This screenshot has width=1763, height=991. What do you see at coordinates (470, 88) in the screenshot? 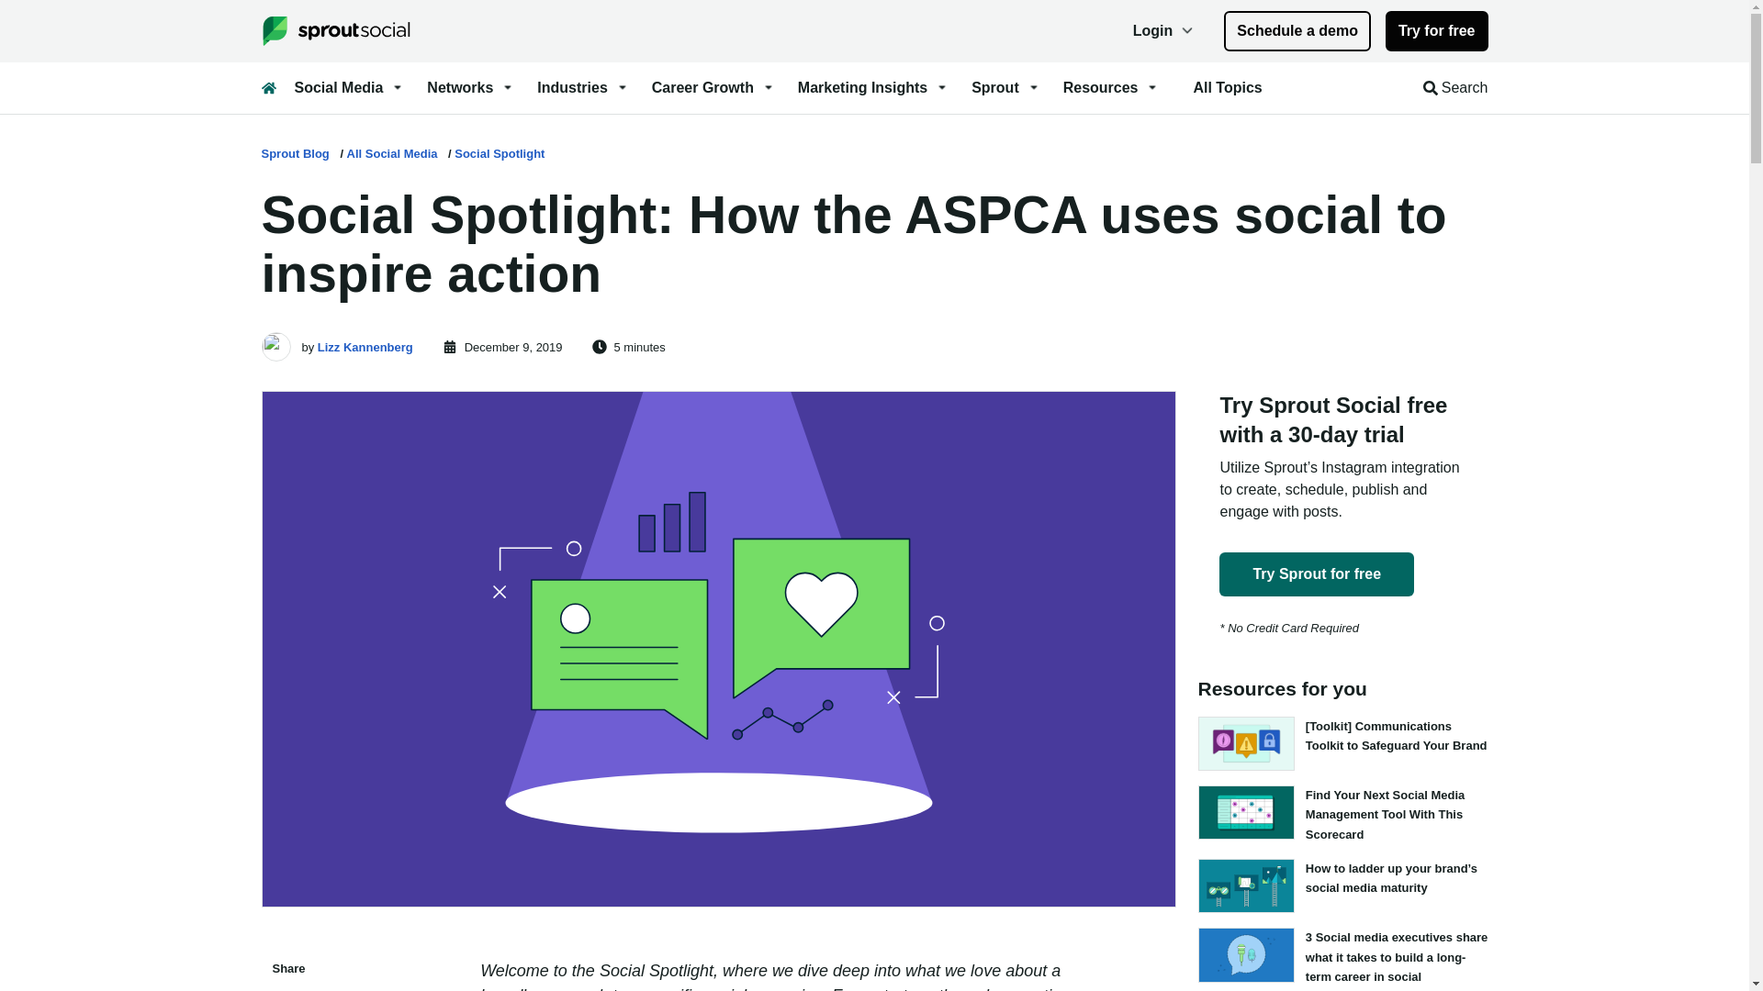
I see `Open Networks menu` at bounding box center [470, 88].